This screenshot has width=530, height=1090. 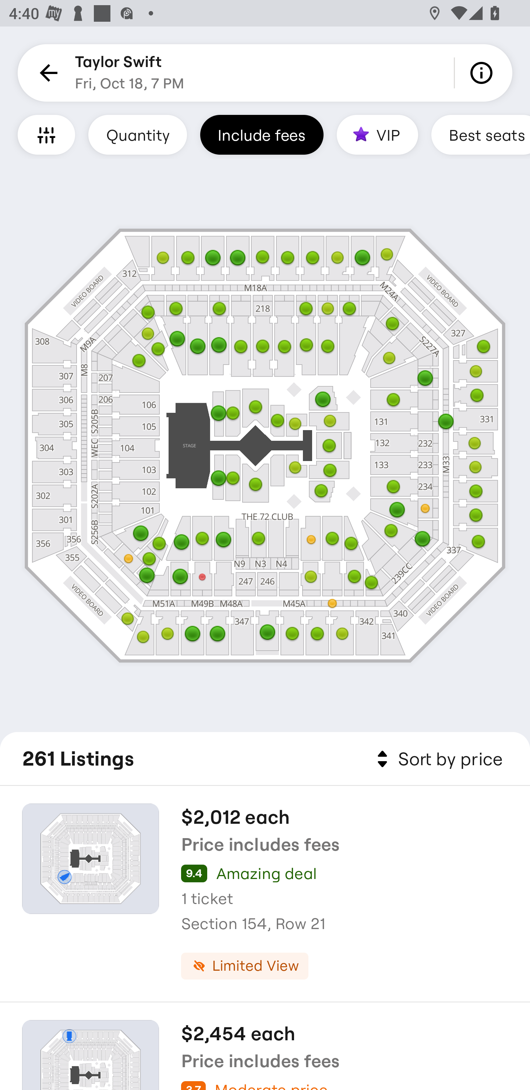 What do you see at coordinates (46, 134) in the screenshot?
I see `Filters and Accessible Seating` at bounding box center [46, 134].